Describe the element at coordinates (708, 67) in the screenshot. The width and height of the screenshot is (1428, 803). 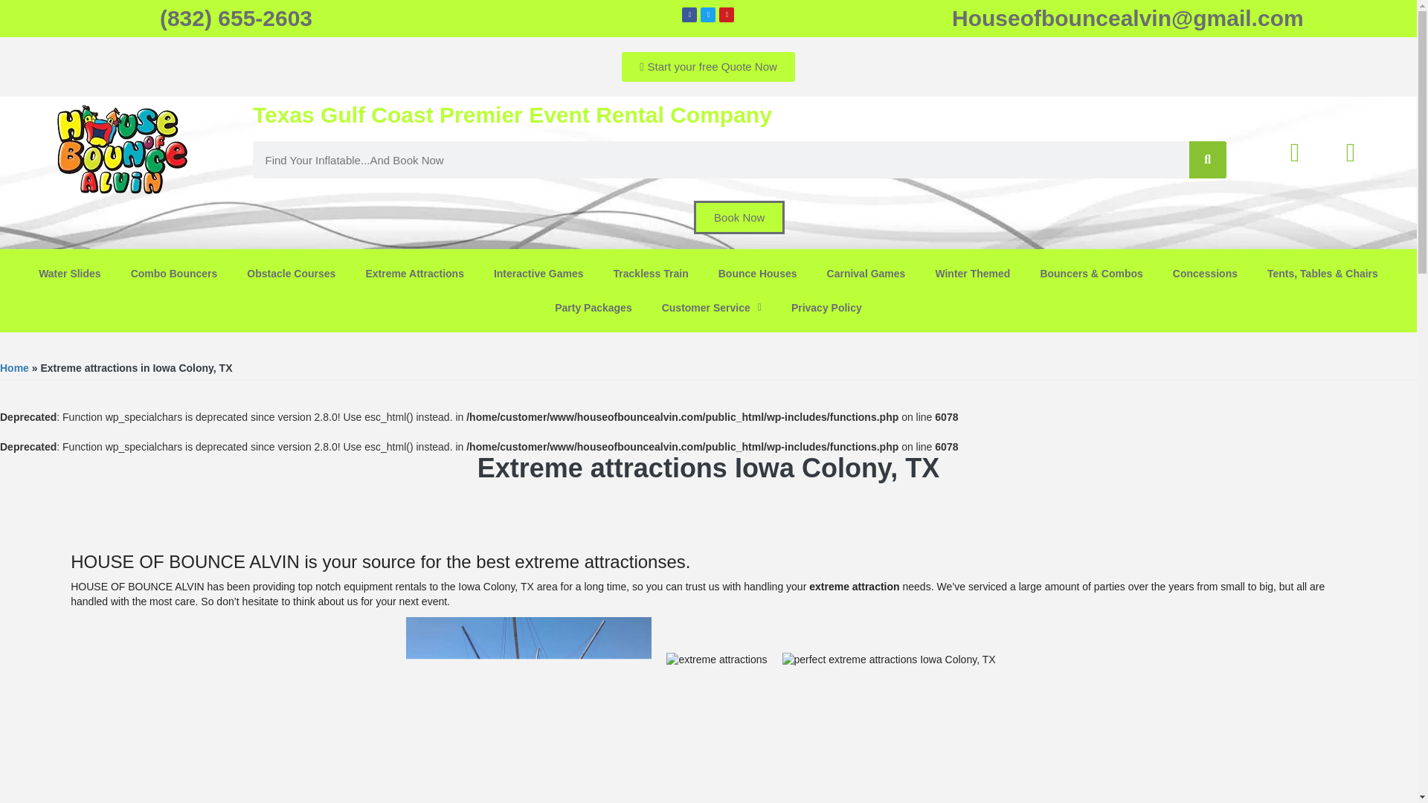
I see `Start your free Quote Now` at that location.